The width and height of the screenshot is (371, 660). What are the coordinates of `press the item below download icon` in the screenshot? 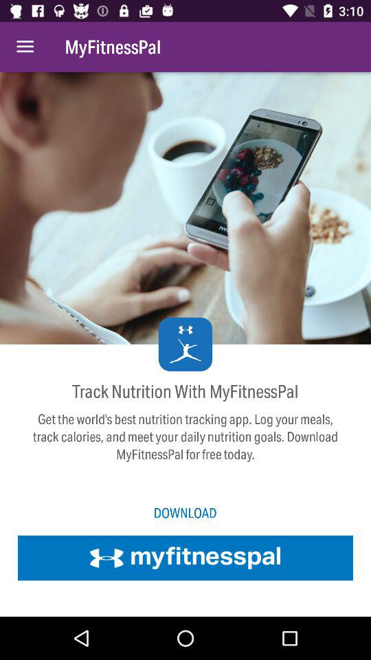 It's located at (185, 558).